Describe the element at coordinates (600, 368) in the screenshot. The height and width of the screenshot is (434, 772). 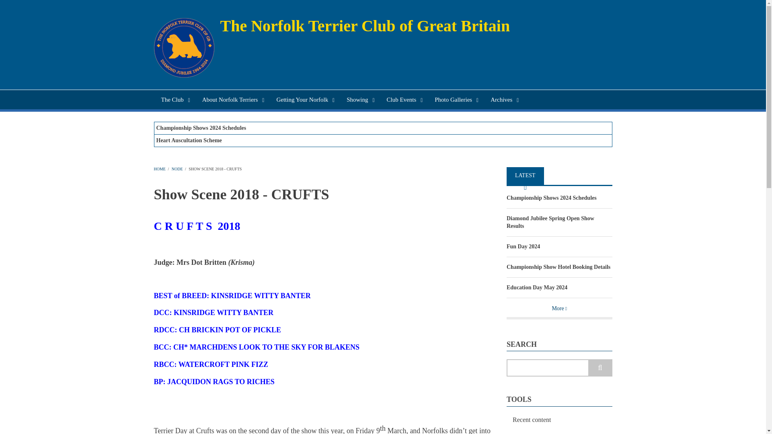
I see `Search` at that location.